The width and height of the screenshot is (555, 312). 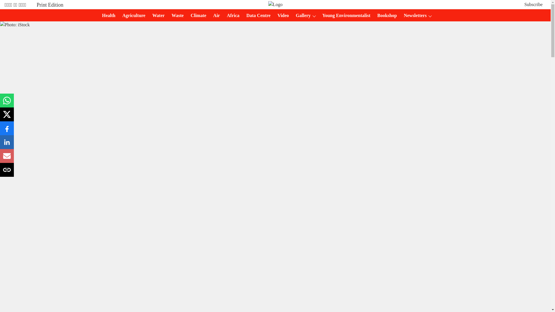 I want to click on Print Edition, so click(x=50, y=5).